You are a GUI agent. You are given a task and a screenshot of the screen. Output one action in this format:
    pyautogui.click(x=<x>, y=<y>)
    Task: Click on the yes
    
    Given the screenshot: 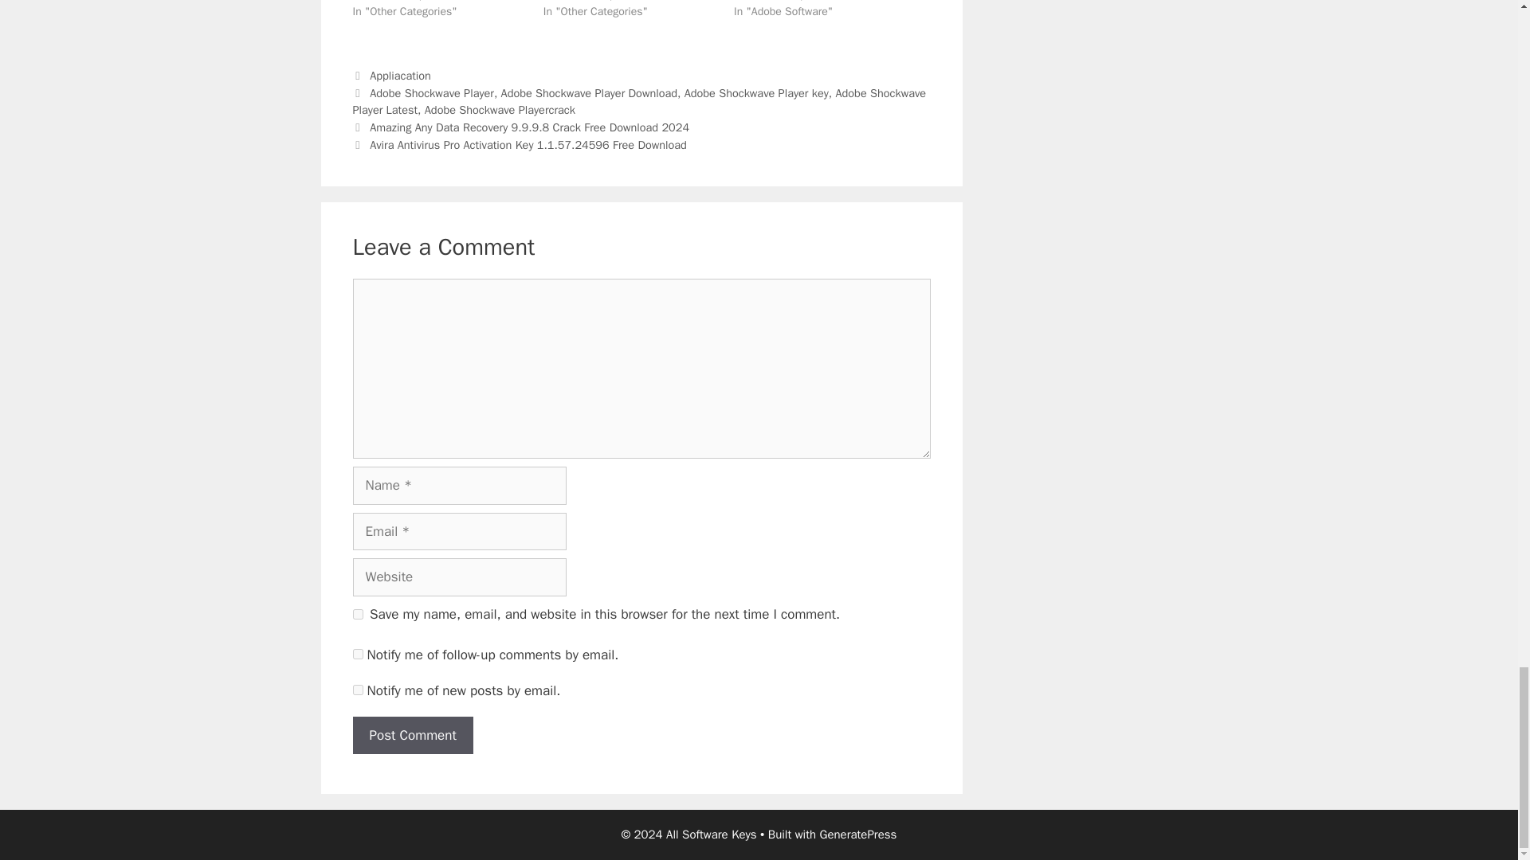 What is the action you would take?
    pyautogui.click(x=357, y=613)
    